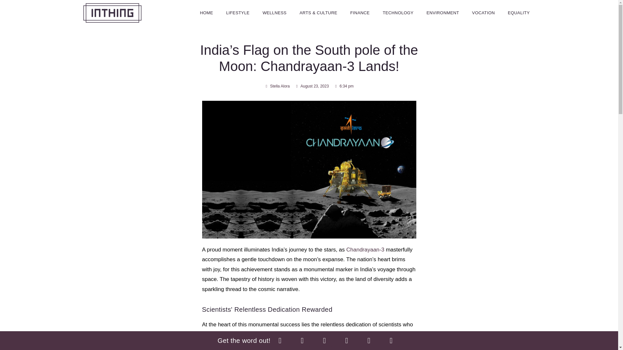 The height and width of the screenshot is (350, 623). What do you see at coordinates (275, 13) in the screenshot?
I see `WELLNESS` at bounding box center [275, 13].